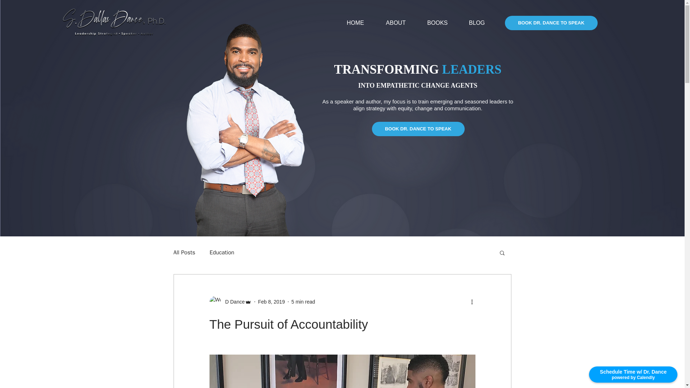 This screenshot has height=388, width=690. I want to click on BOOK DR. DANCE TO SPEAK, so click(551, 23).